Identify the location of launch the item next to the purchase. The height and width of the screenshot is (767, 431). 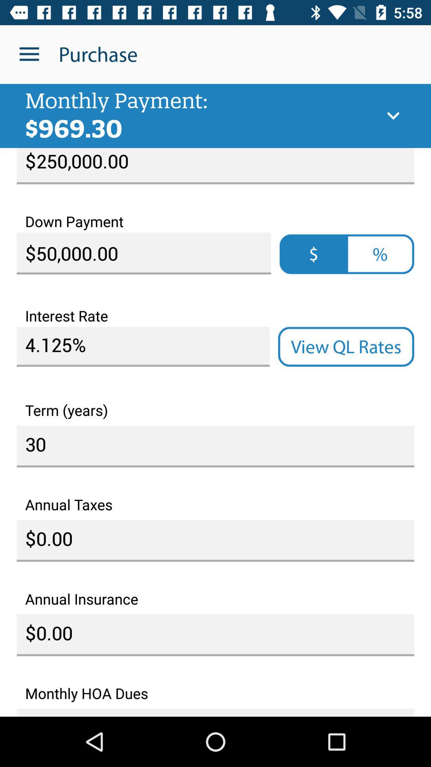
(29, 54).